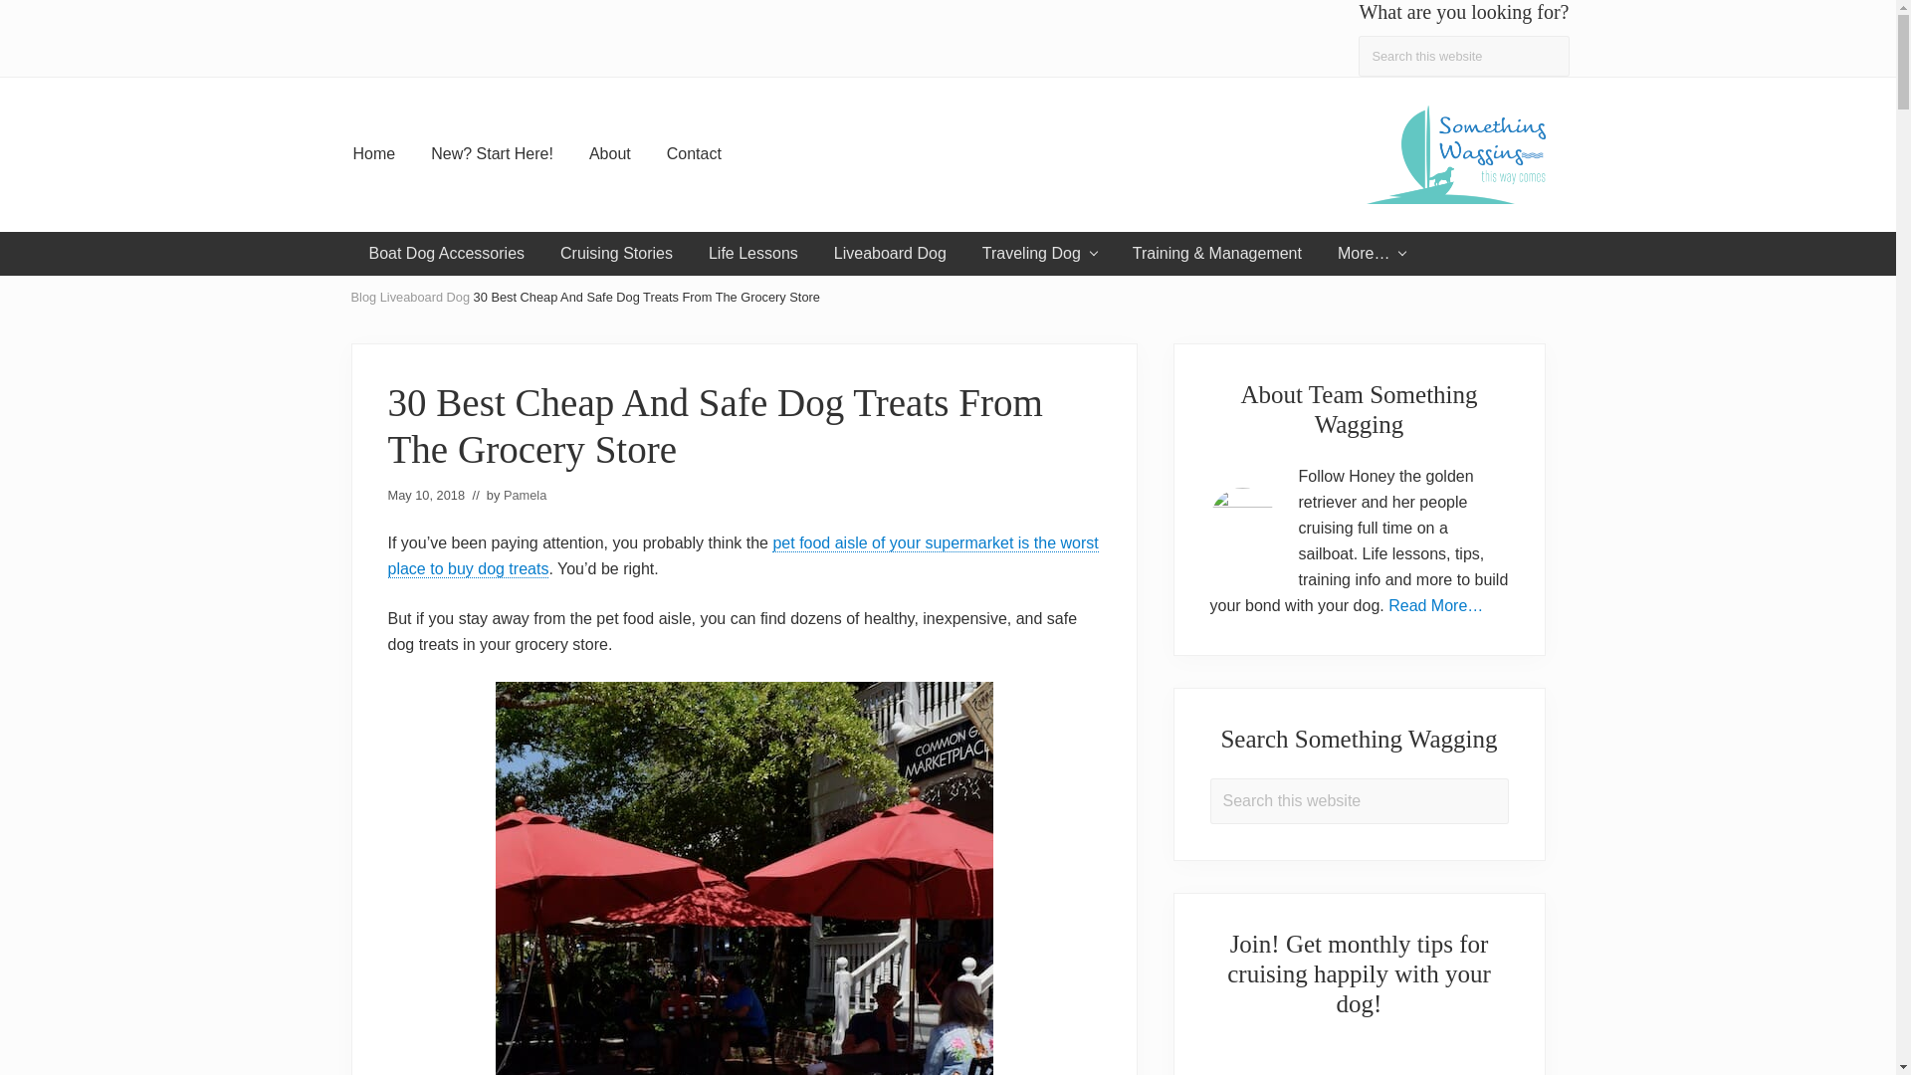 The image size is (1911, 1075). I want to click on Traveling Dog, so click(1039, 253).